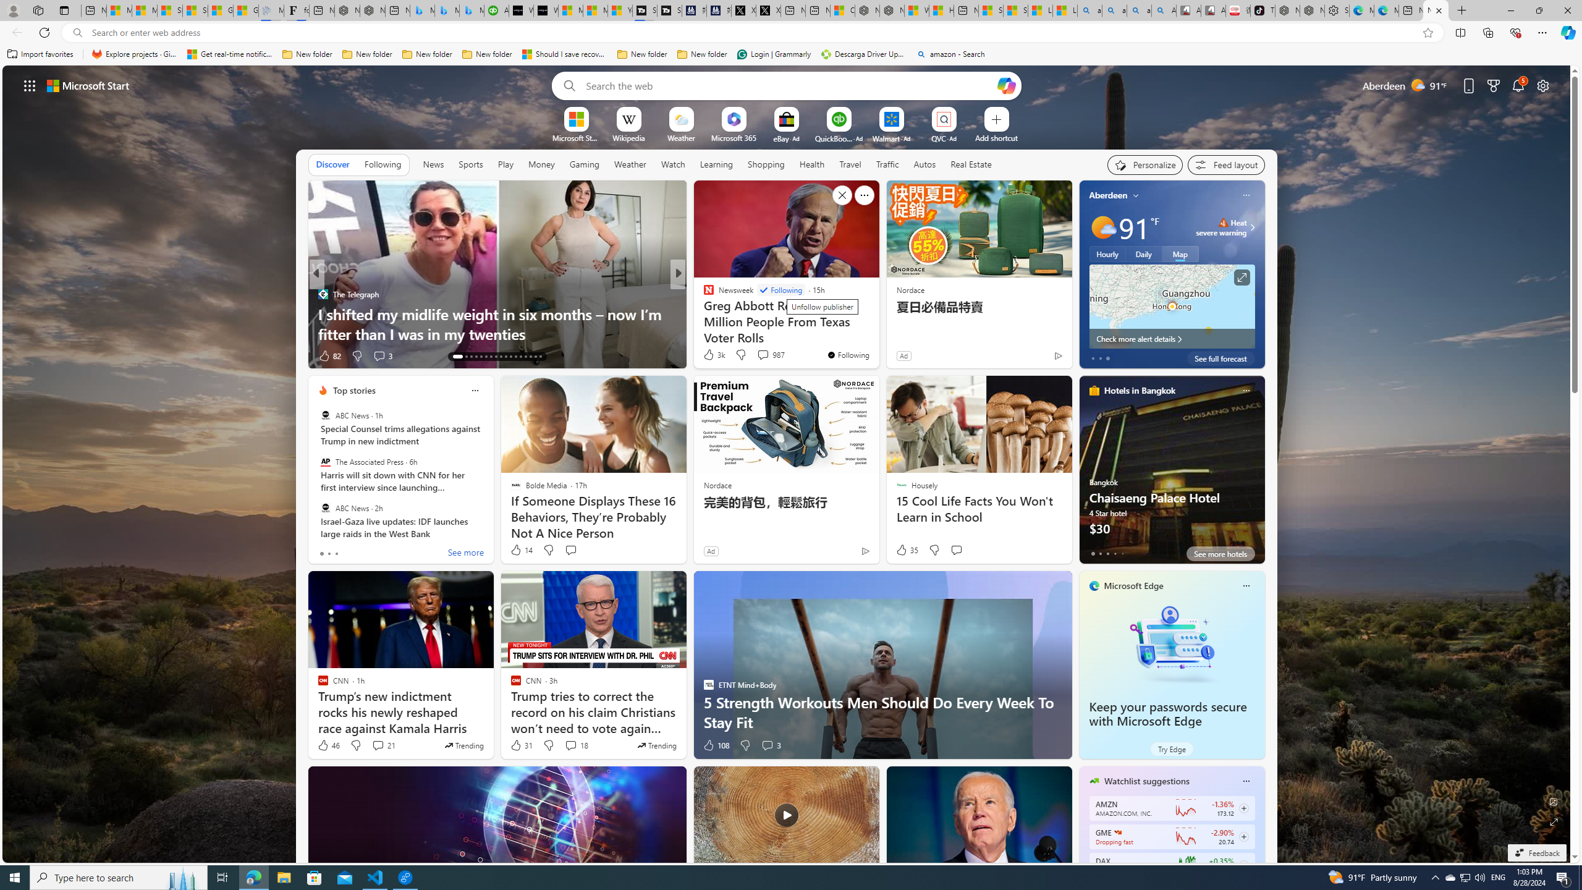 The image size is (1582, 890). I want to click on The Independent, so click(703, 294).